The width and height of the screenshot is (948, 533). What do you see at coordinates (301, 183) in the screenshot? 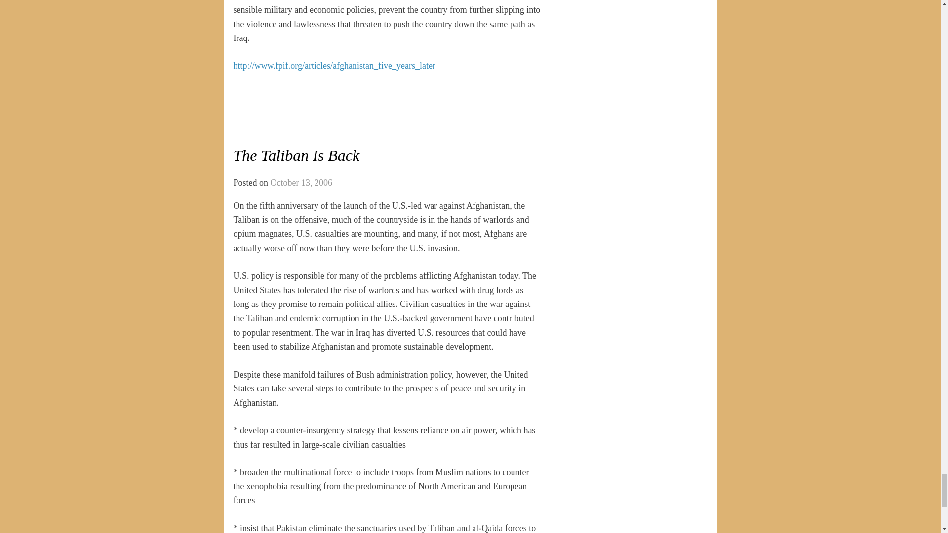
I see `October 13, 2006` at bounding box center [301, 183].